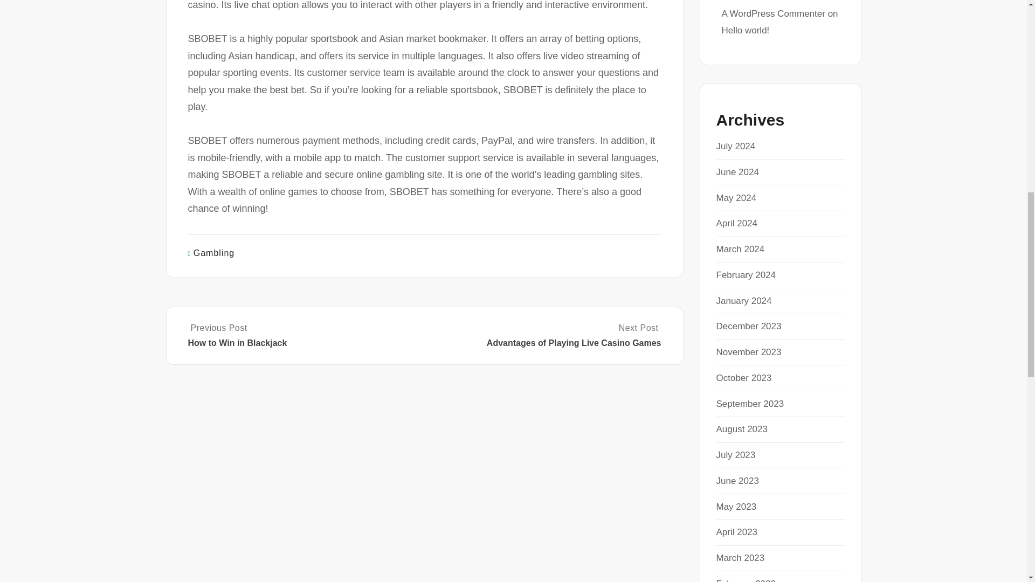  What do you see at coordinates (736, 223) in the screenshot?
I see `April 2024` at bounding box center [736, 223].